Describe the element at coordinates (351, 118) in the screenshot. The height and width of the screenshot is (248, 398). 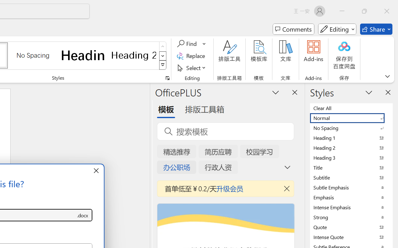
I see `Normal` at that location.